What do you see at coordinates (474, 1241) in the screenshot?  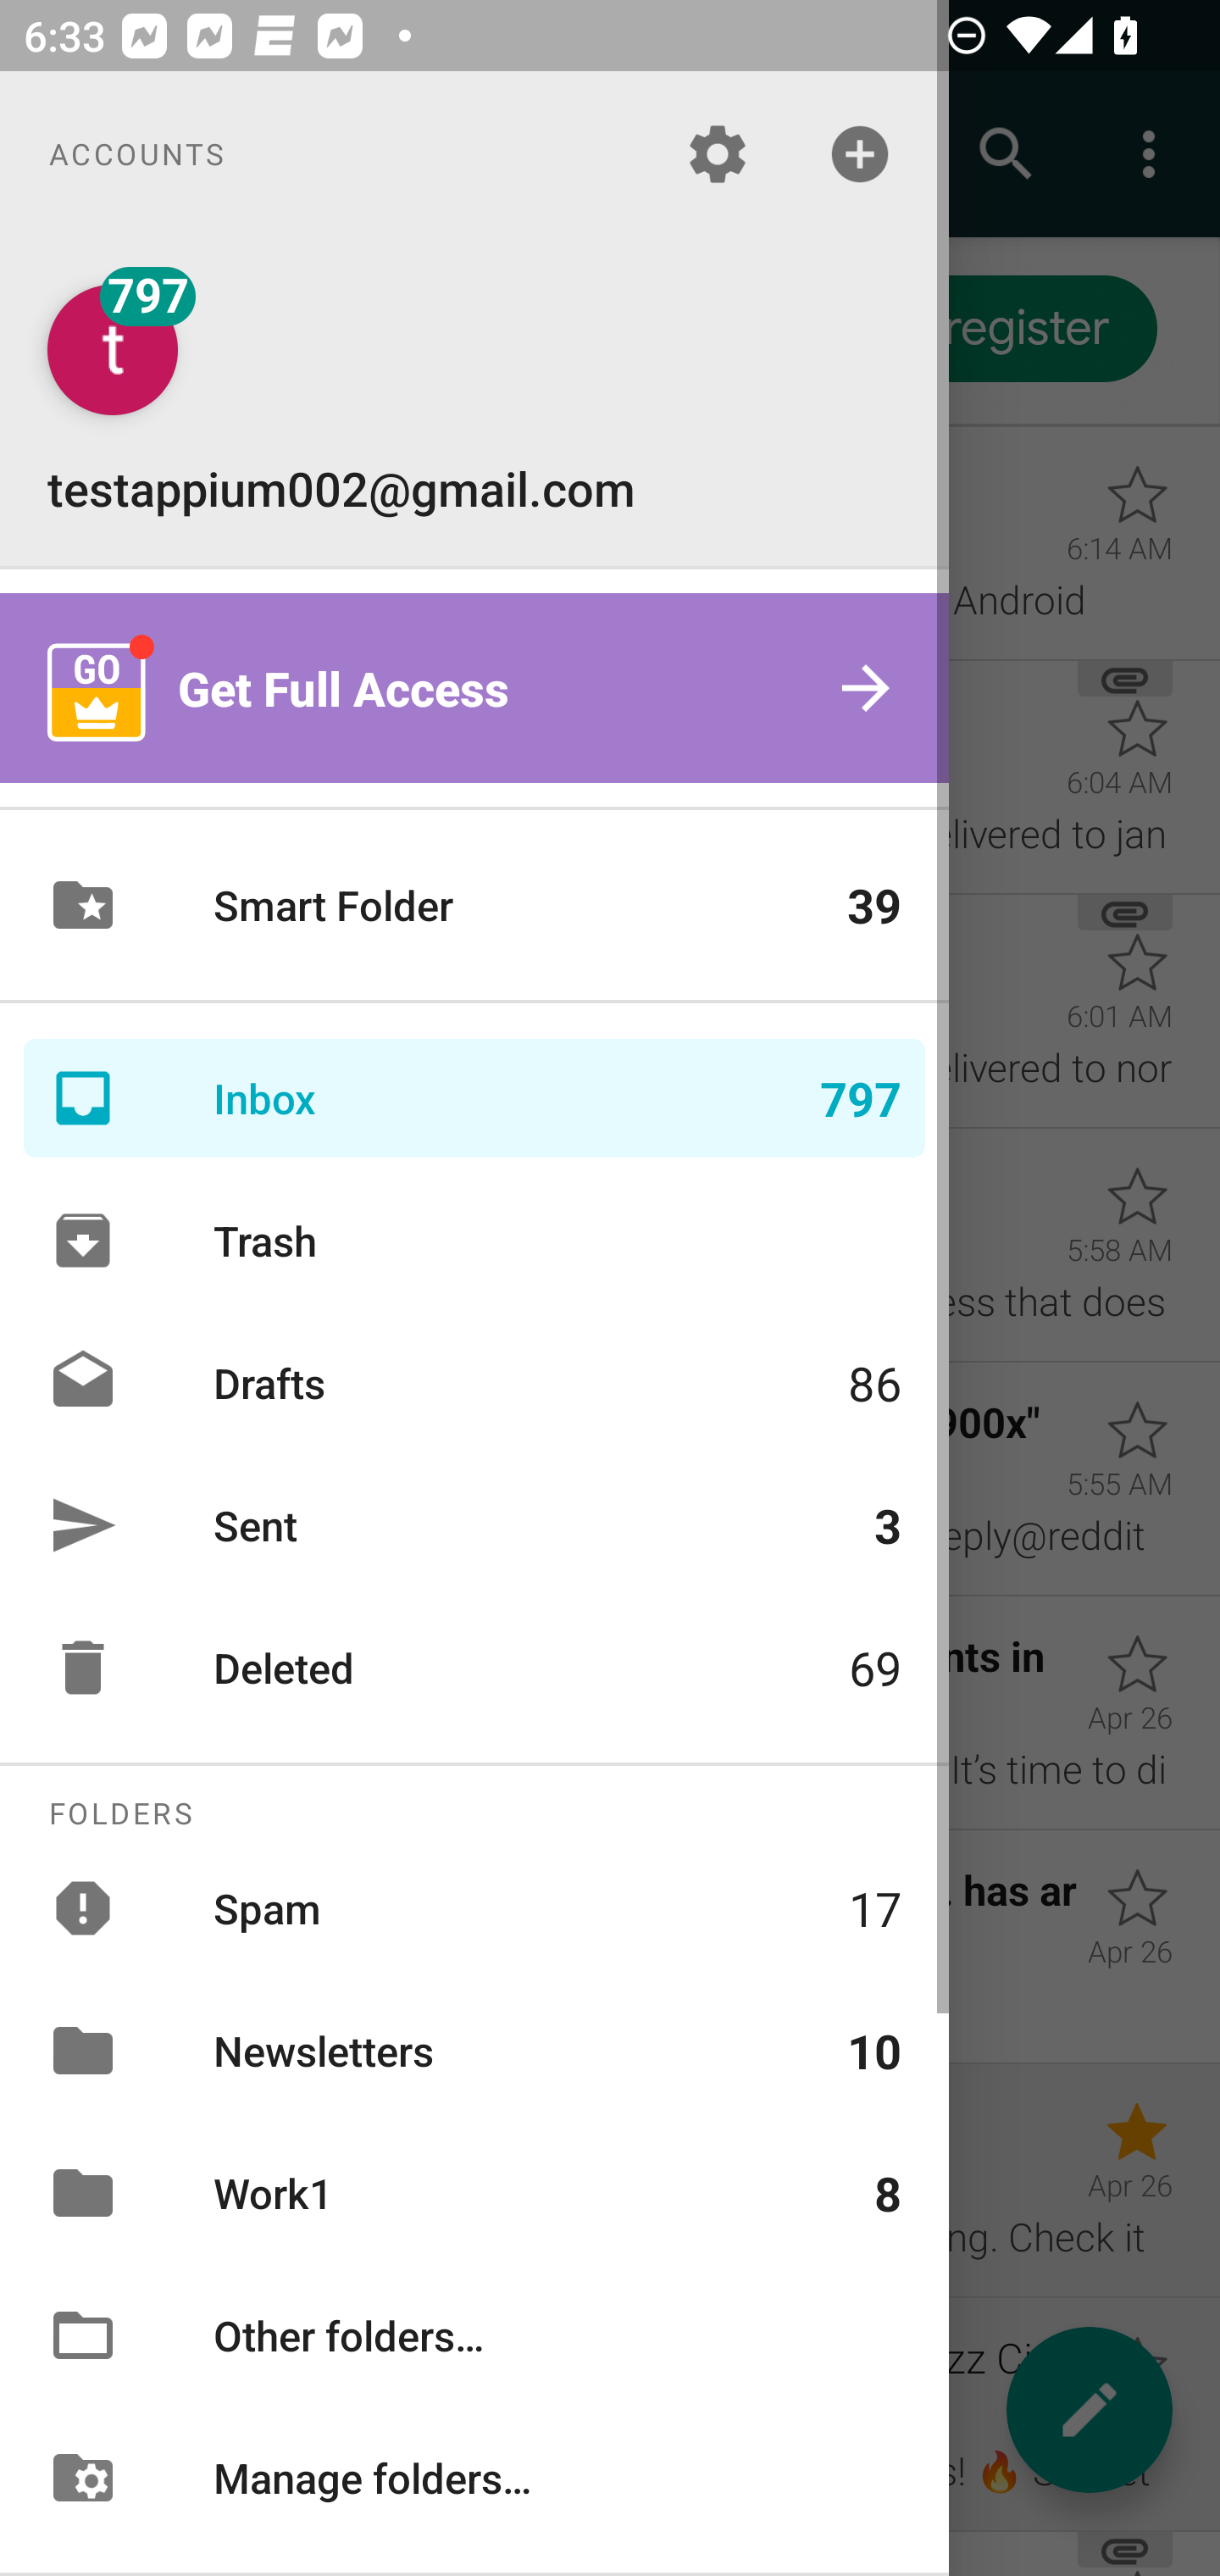 I see `Trash` at bounding box center [474, 1241].